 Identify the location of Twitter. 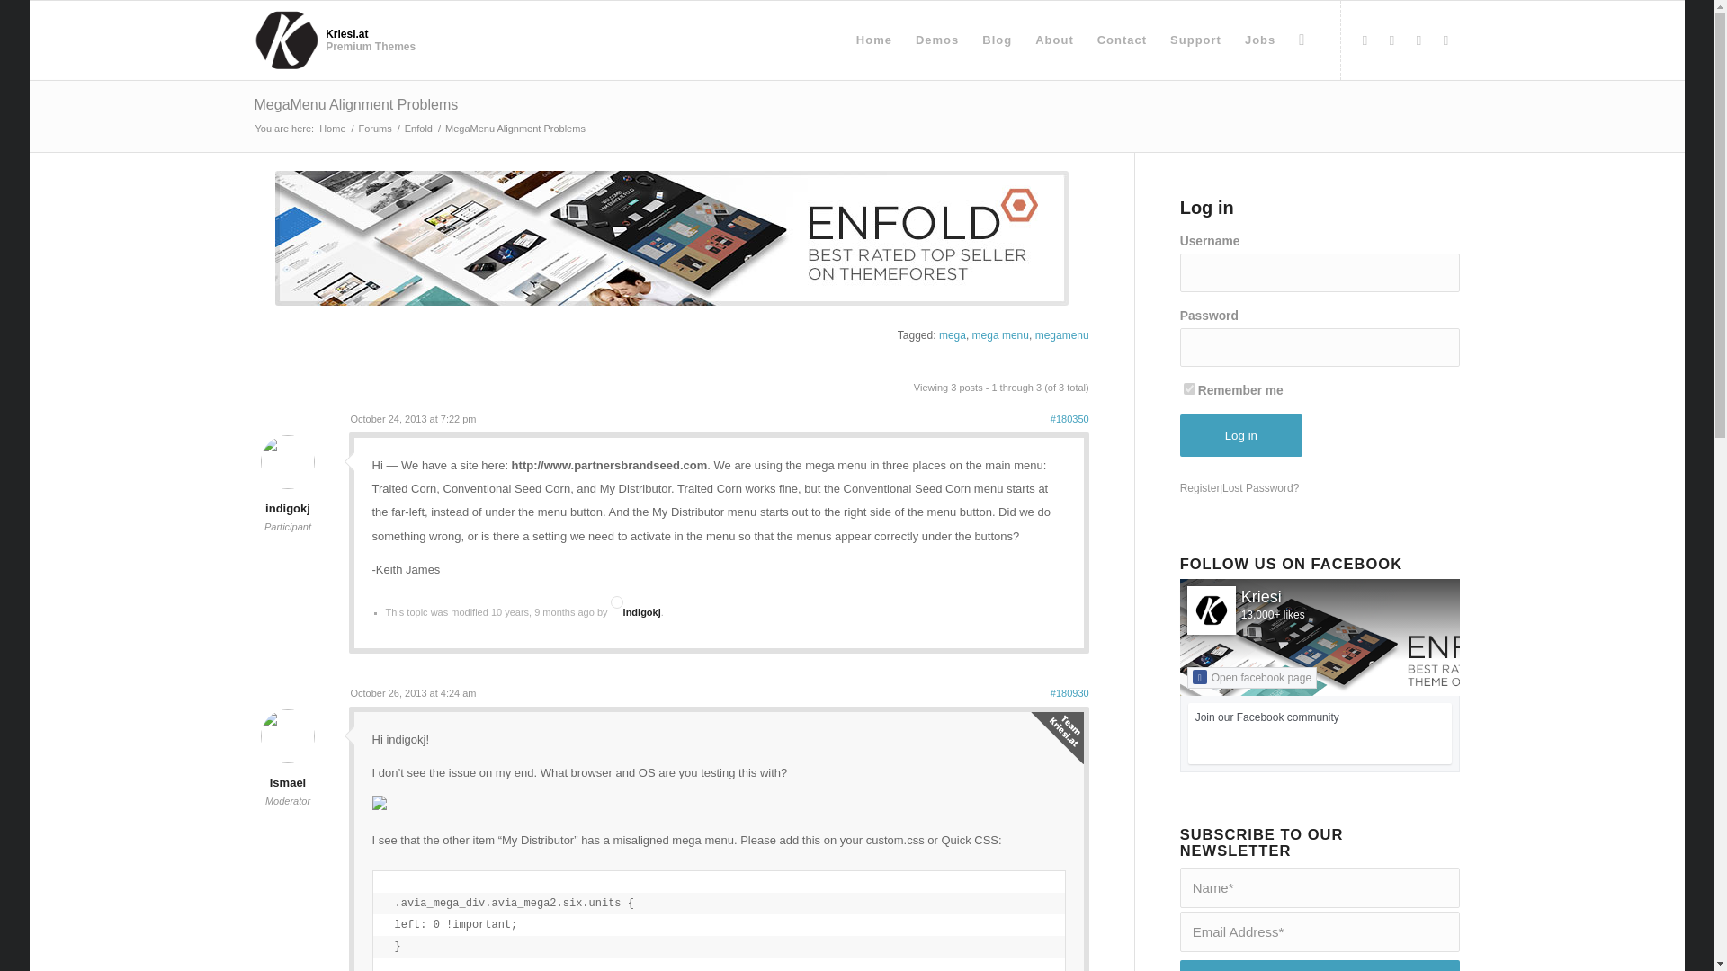
(1391, 40).